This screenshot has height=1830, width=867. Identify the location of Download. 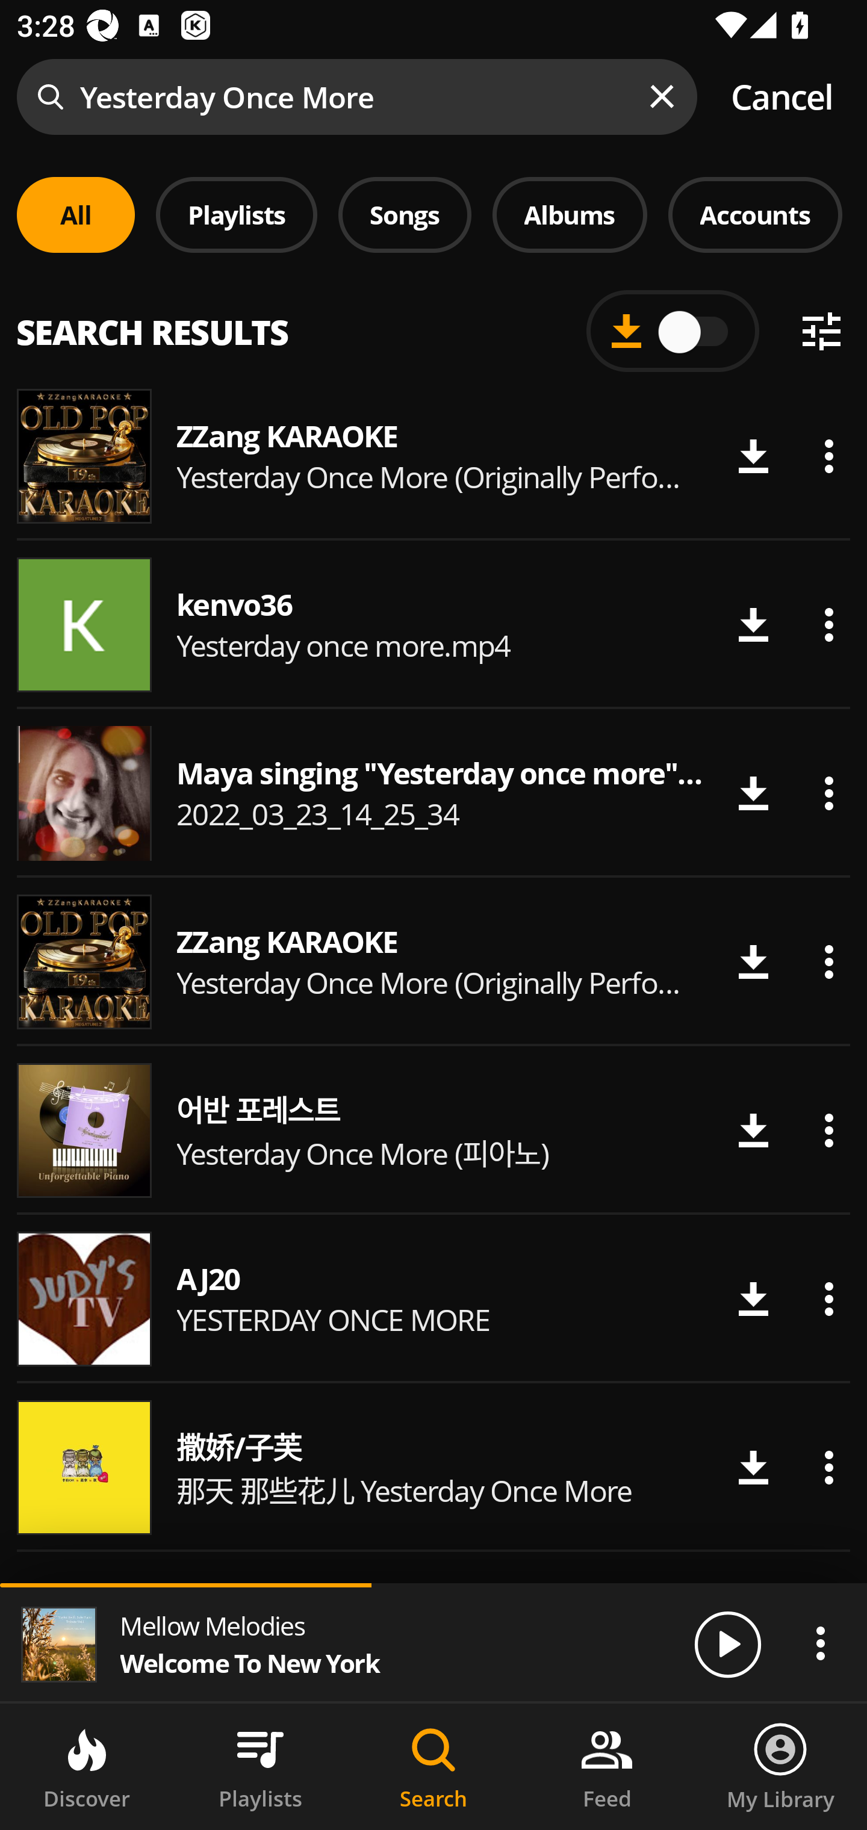
(753, 793).